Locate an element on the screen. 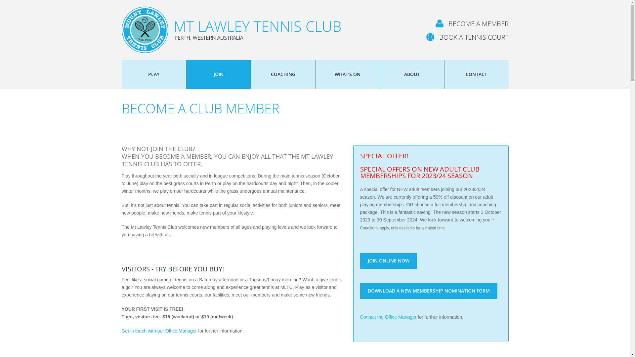  PLAY is located at coordinates (154, 74).